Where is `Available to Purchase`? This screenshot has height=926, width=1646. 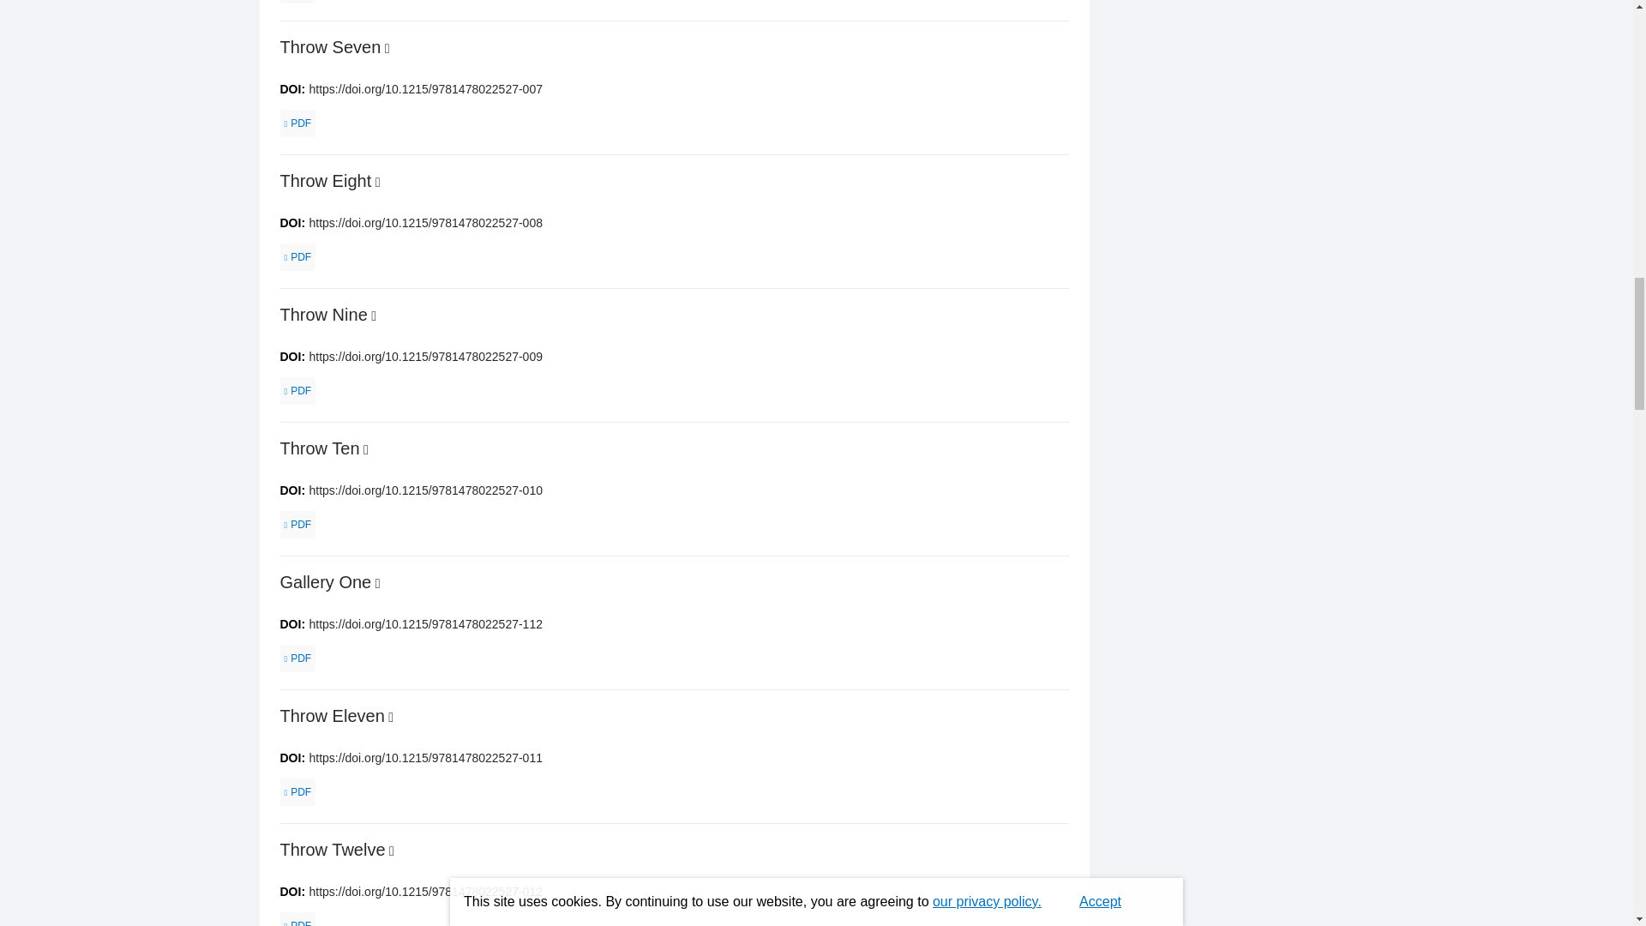 Available to Purchase is located at coordinates (377, 182).